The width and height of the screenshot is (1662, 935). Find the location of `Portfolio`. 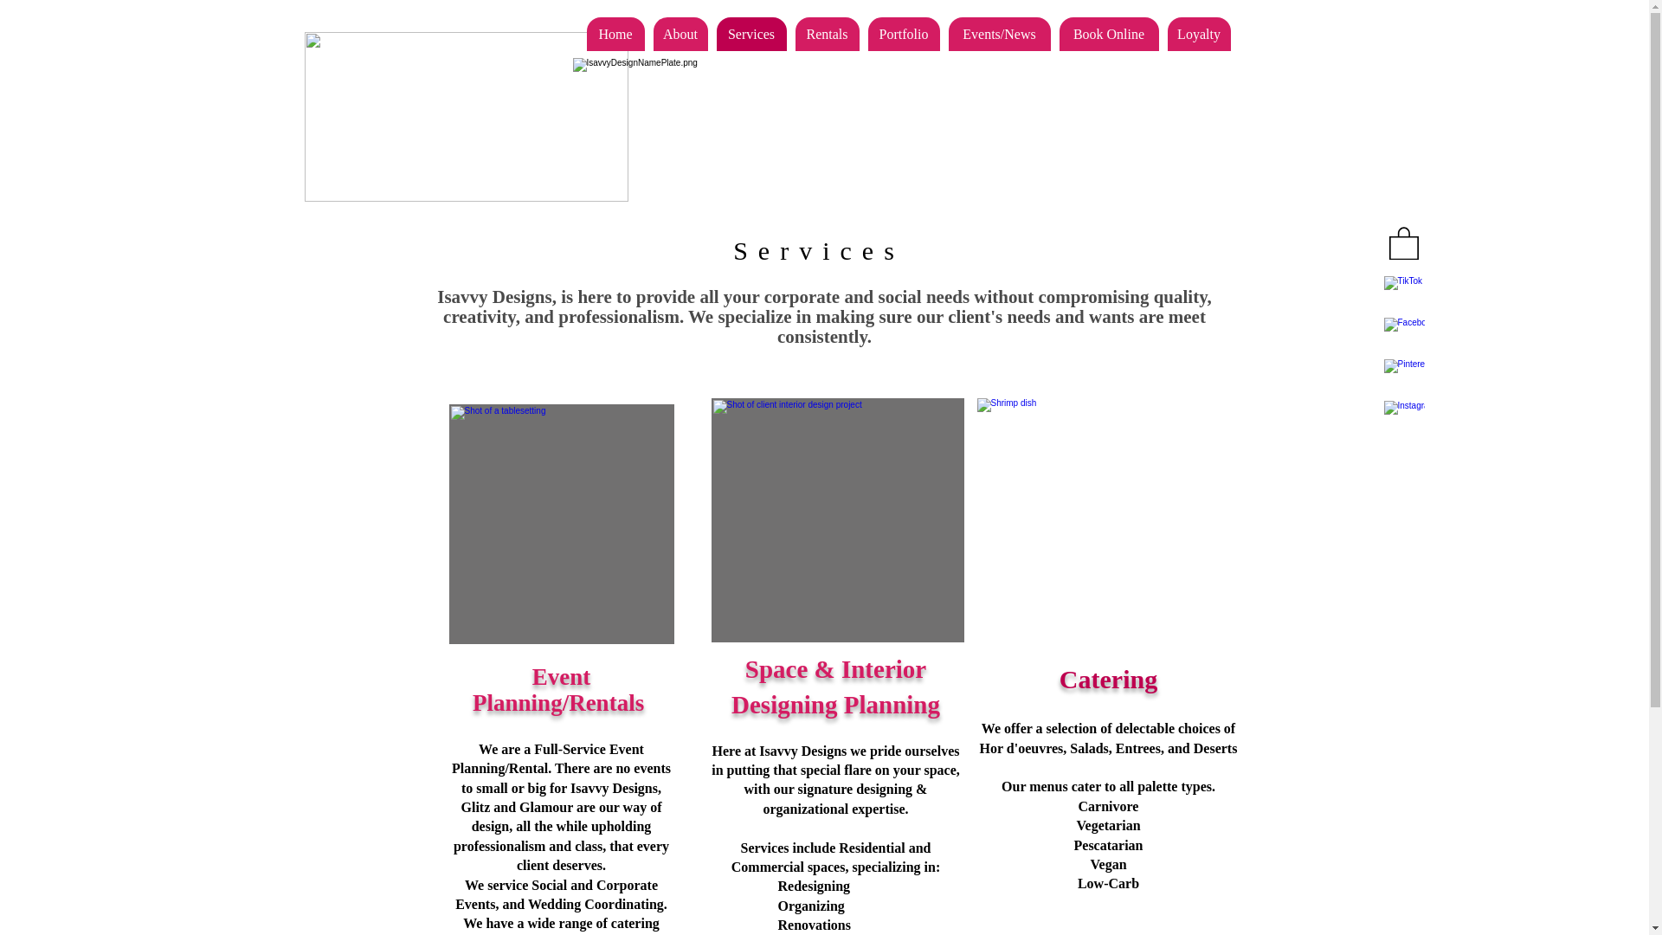

Portfolio is located at coordinates (903, 35).